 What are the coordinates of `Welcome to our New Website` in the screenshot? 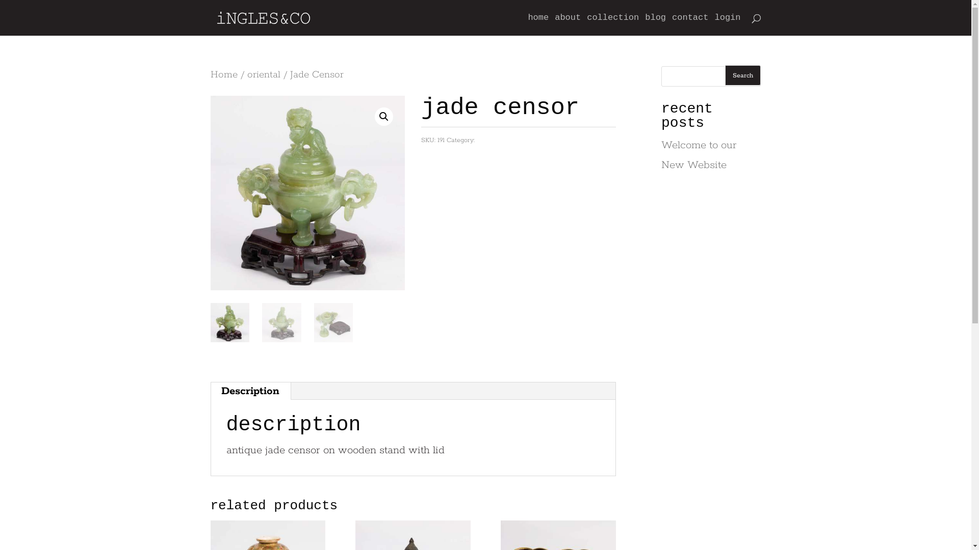 It's located at (699, 155).